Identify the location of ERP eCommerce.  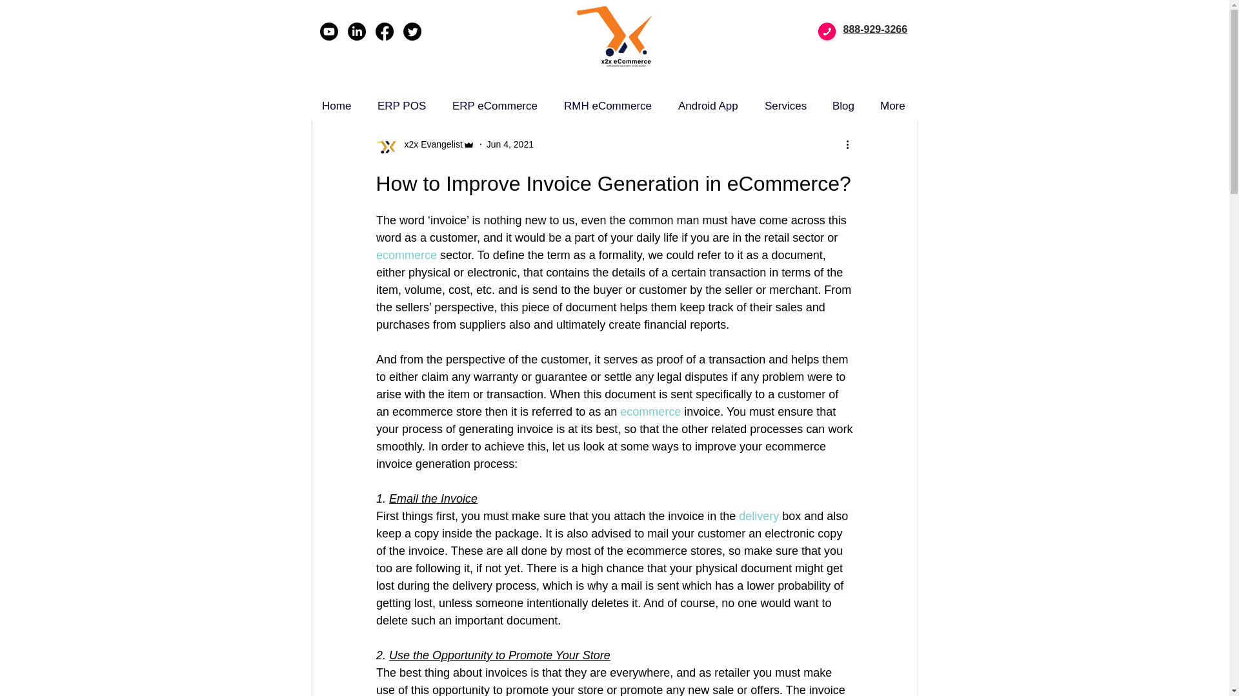
(496, 106).